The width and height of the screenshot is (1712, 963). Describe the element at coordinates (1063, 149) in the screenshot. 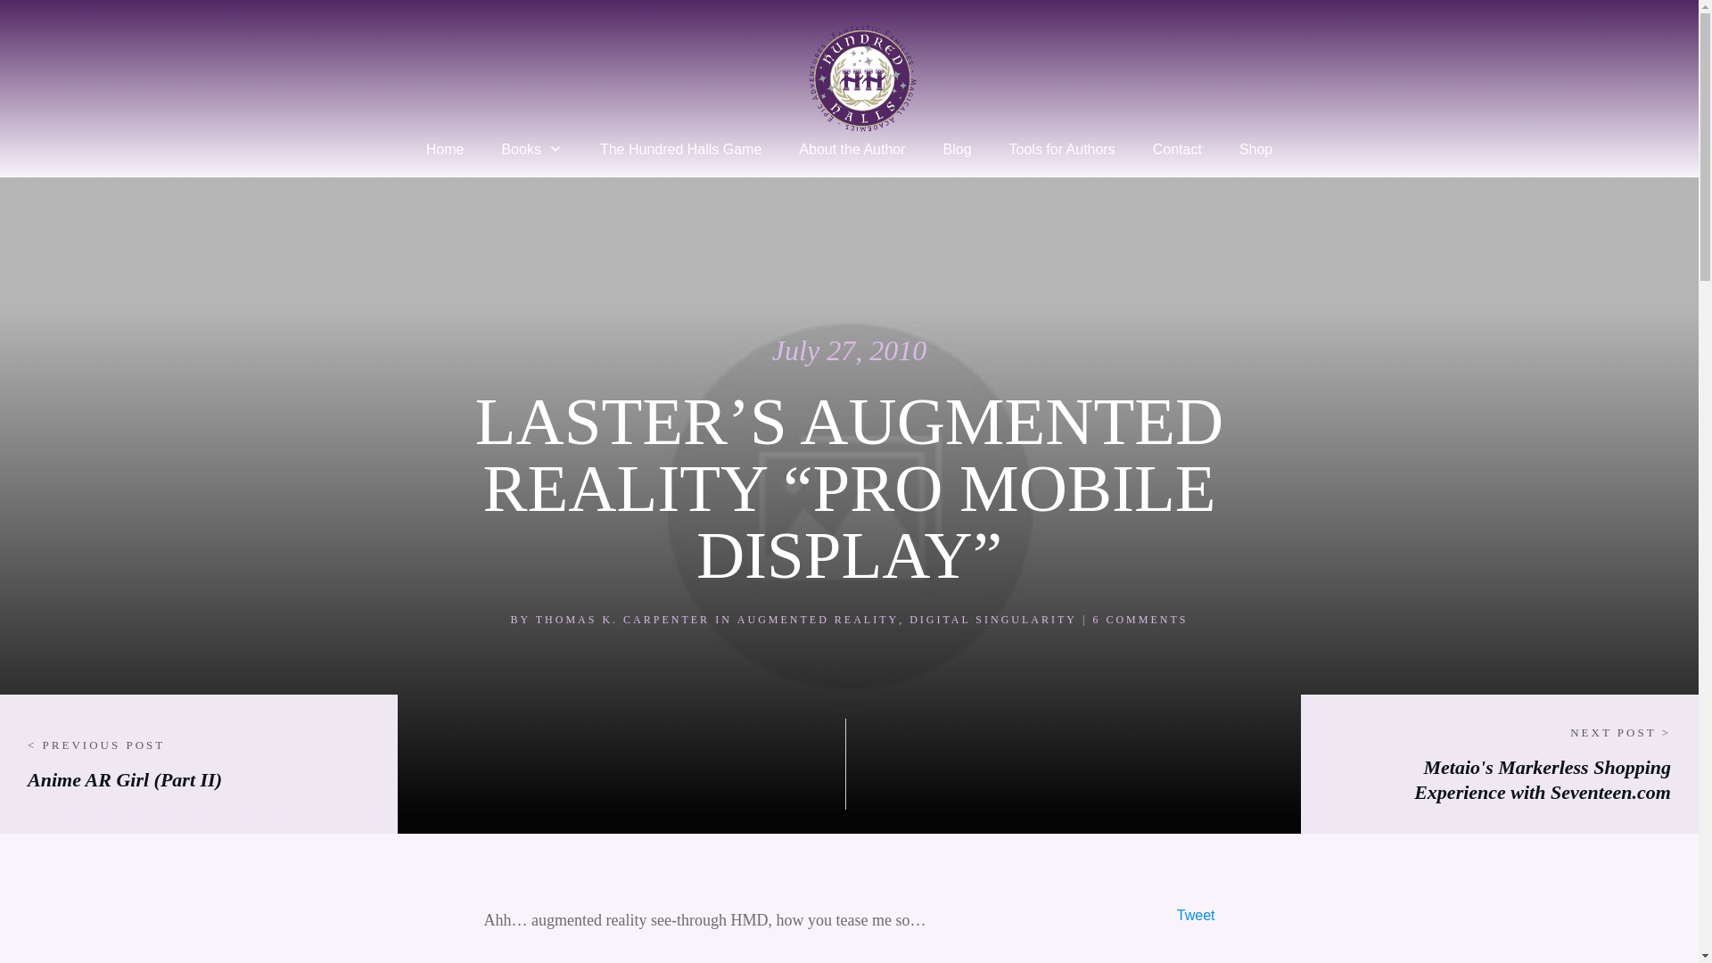

I see `Tools for Authors` at that location.